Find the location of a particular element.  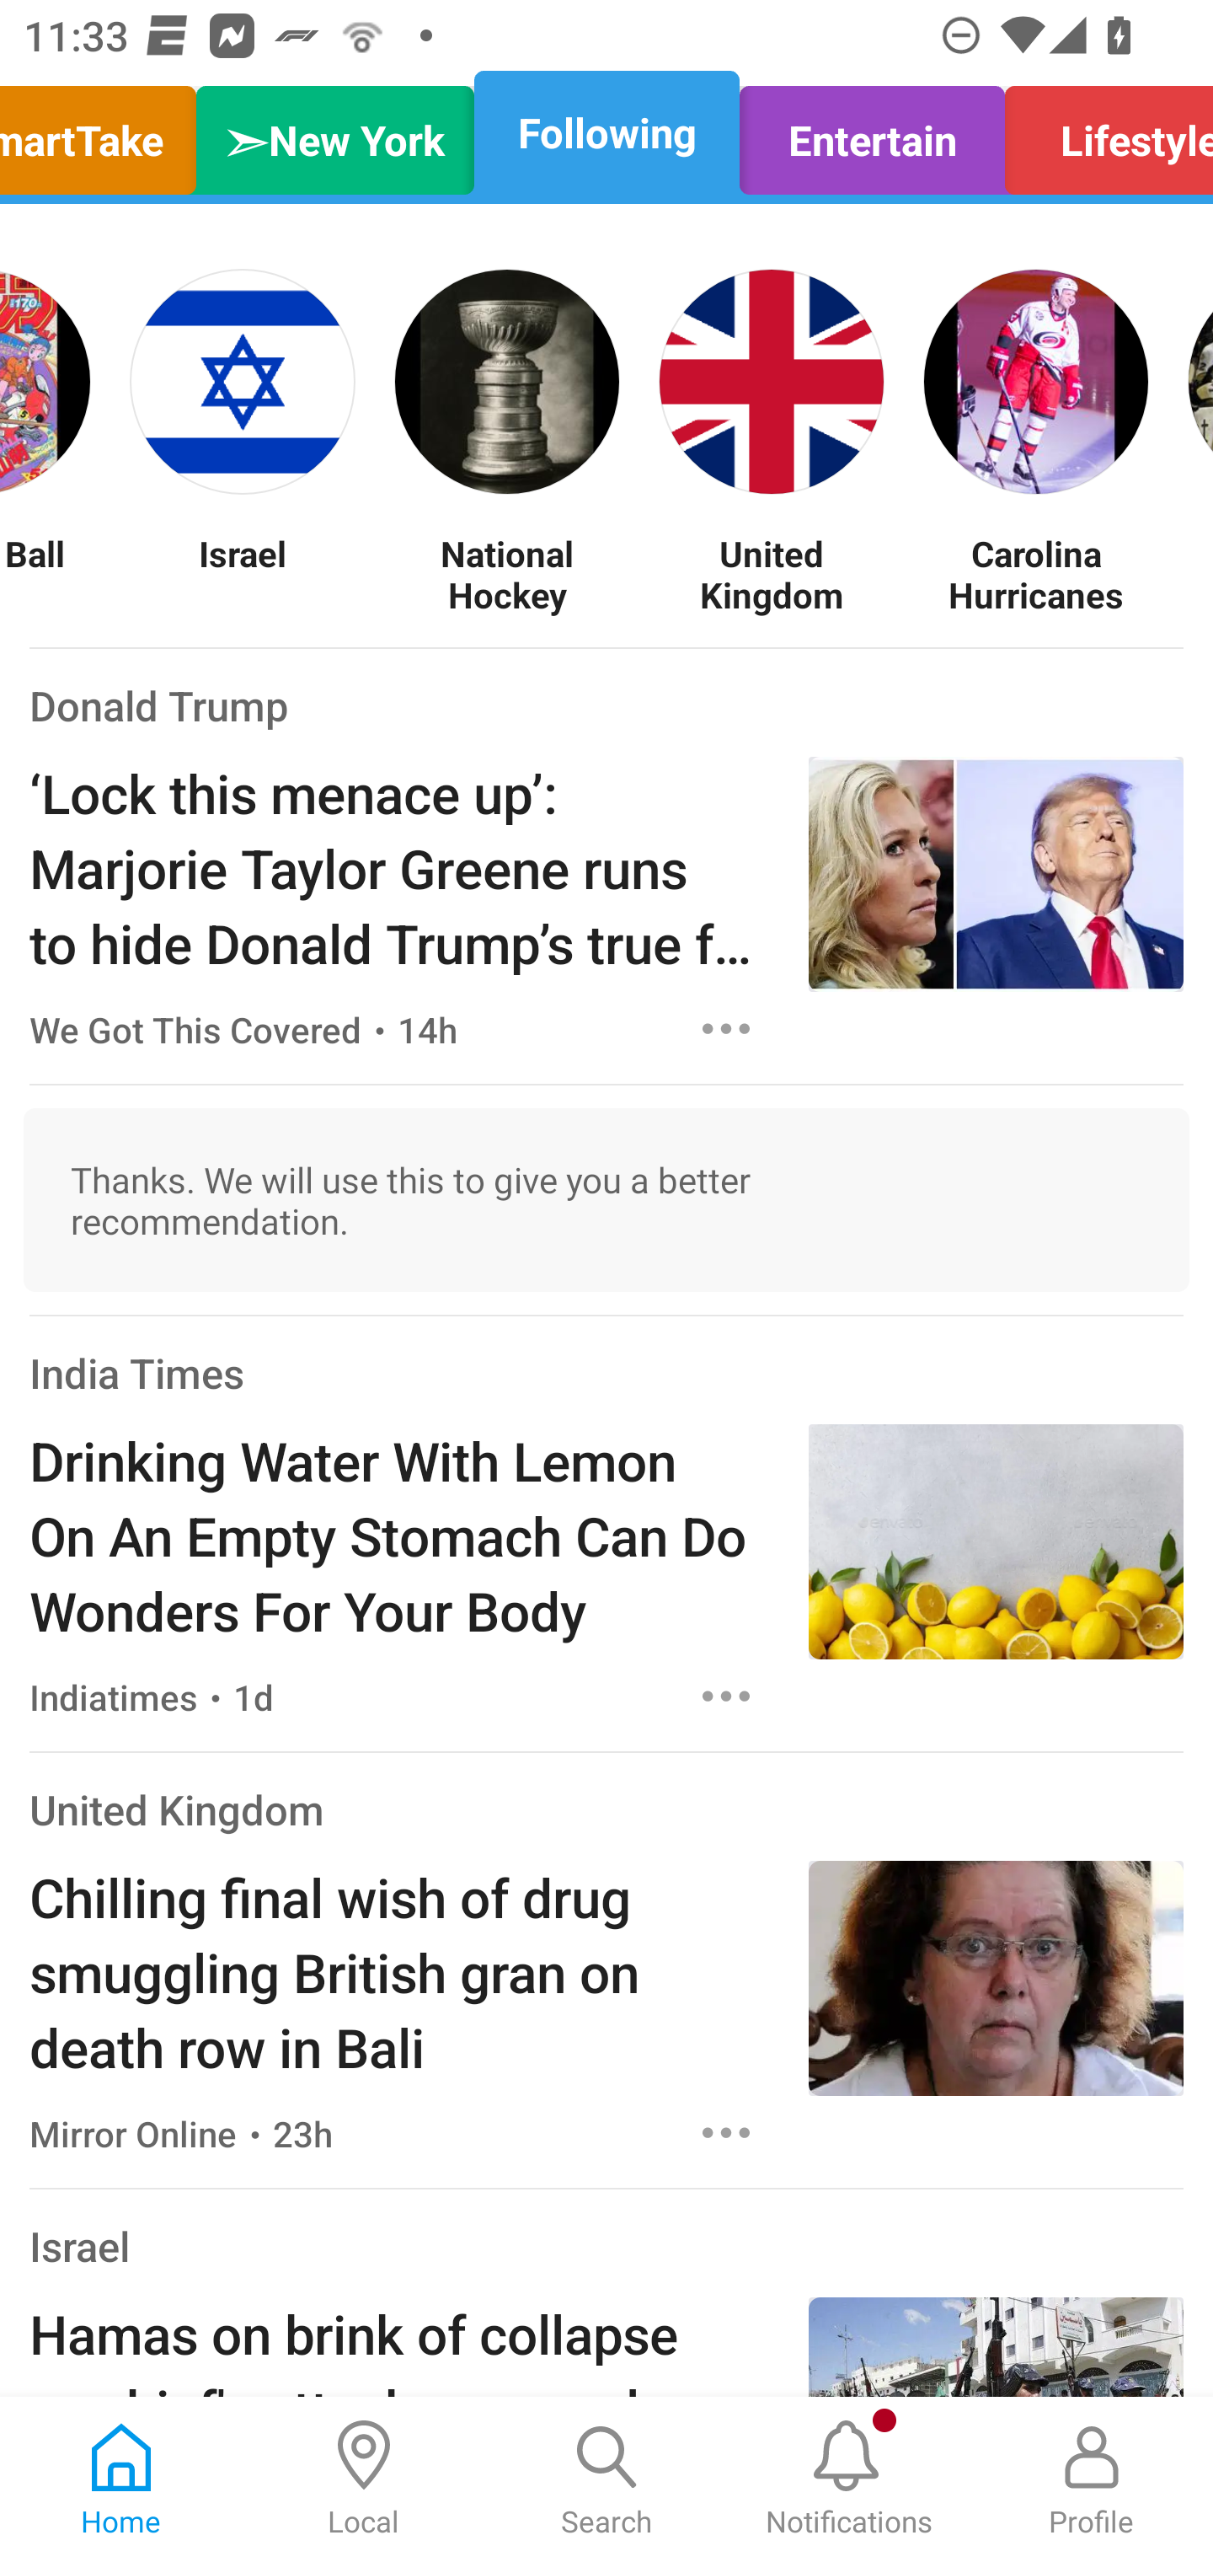

Options is located at coordinates (726, 1696).